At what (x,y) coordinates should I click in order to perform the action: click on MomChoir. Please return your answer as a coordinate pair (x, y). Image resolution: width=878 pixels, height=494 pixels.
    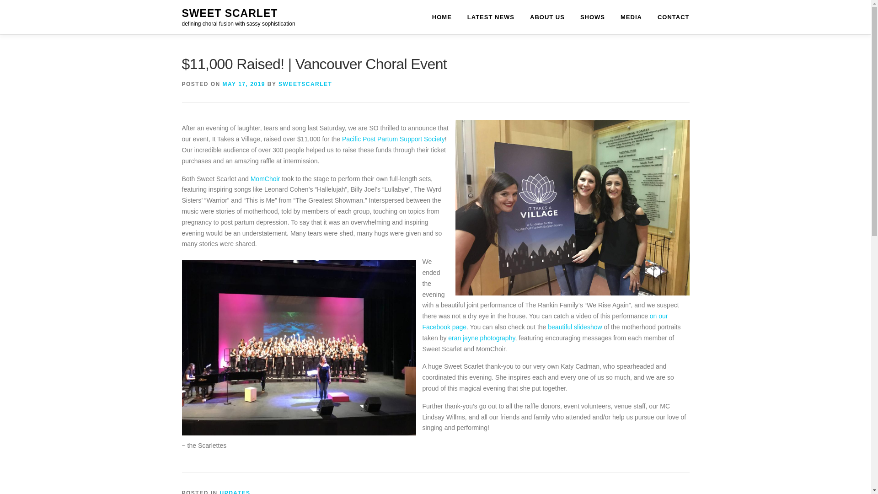
    Looking at the image, I should click on (265, 178).